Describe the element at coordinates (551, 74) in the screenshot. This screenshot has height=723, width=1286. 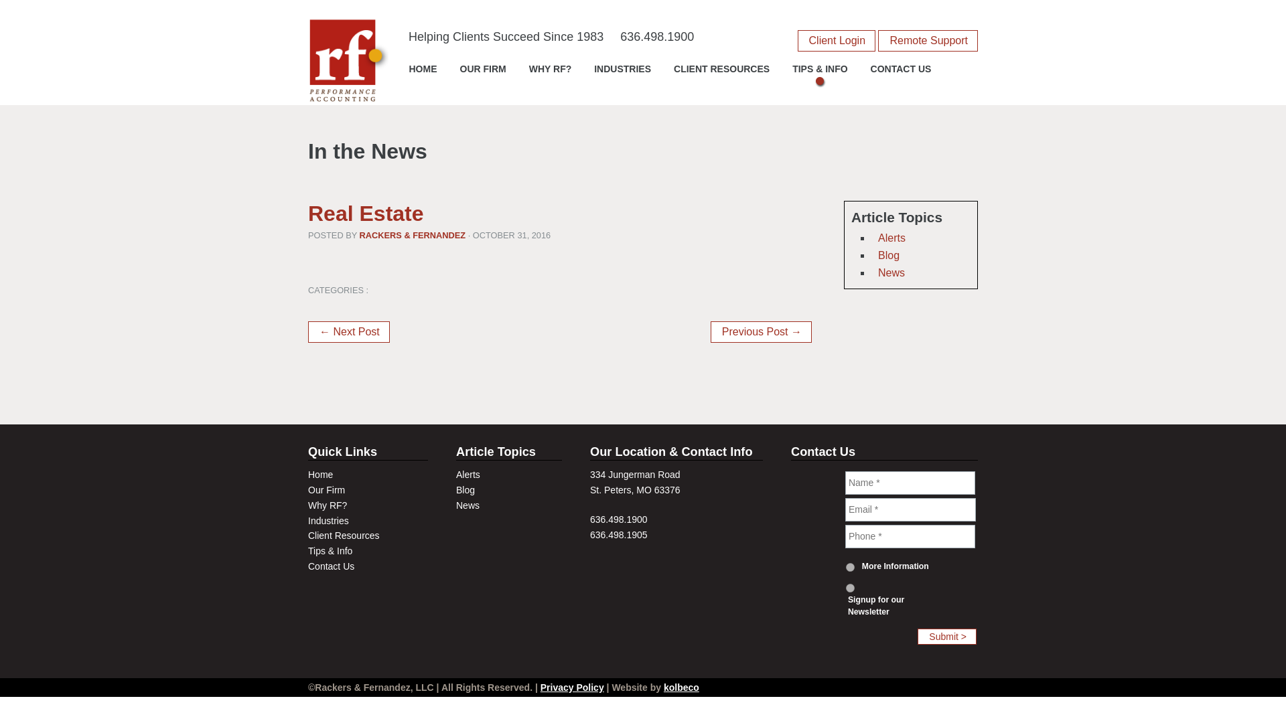
I see `WHY RF?` at that location.